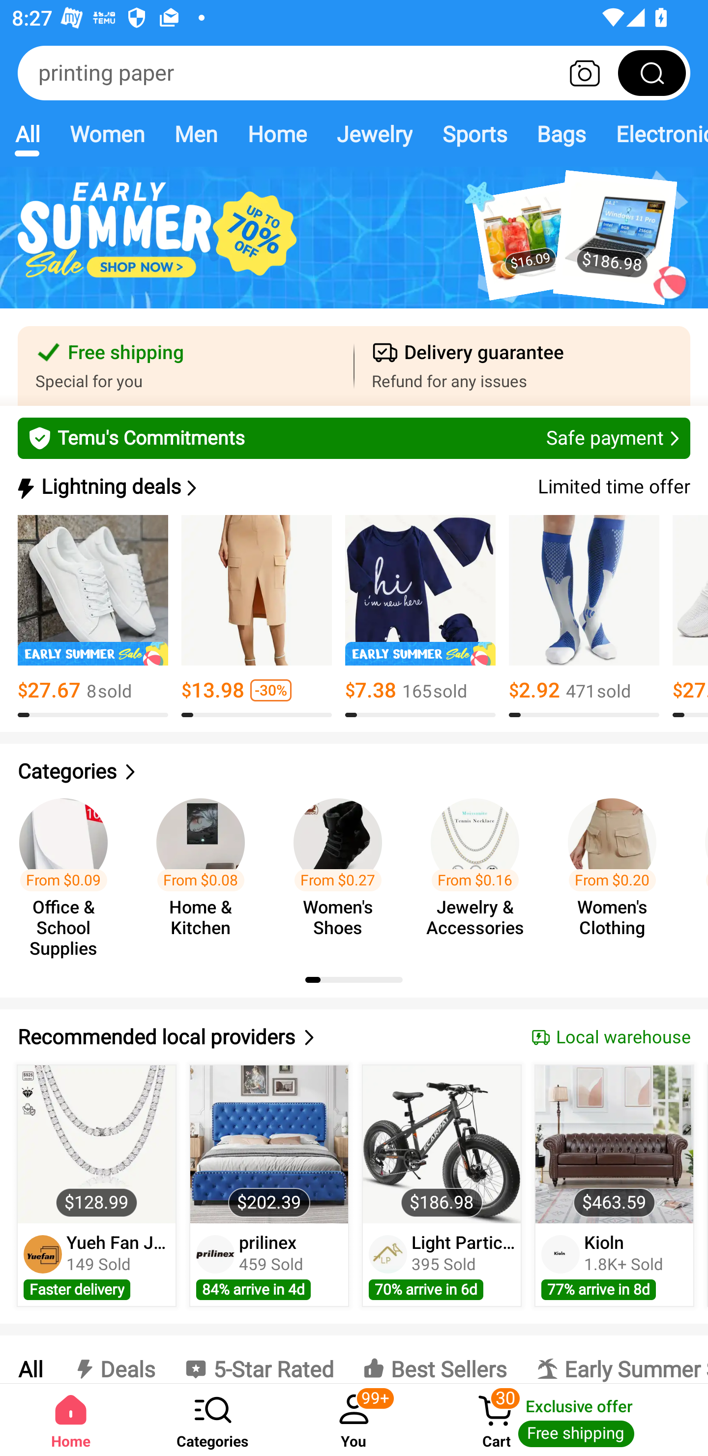 The image size is (708, 1456). Describe the element at coordinates (654, 134) in the screenshot. I see `Electronics` at that location.